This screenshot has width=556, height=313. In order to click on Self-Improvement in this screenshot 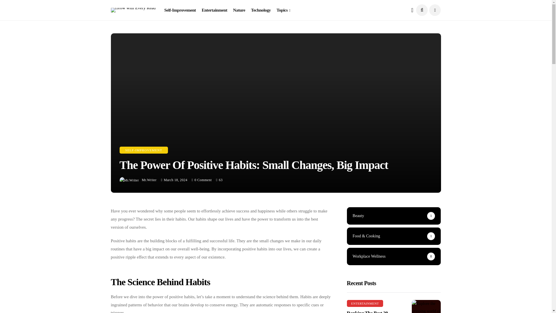, I will do `click(180, 10)`.